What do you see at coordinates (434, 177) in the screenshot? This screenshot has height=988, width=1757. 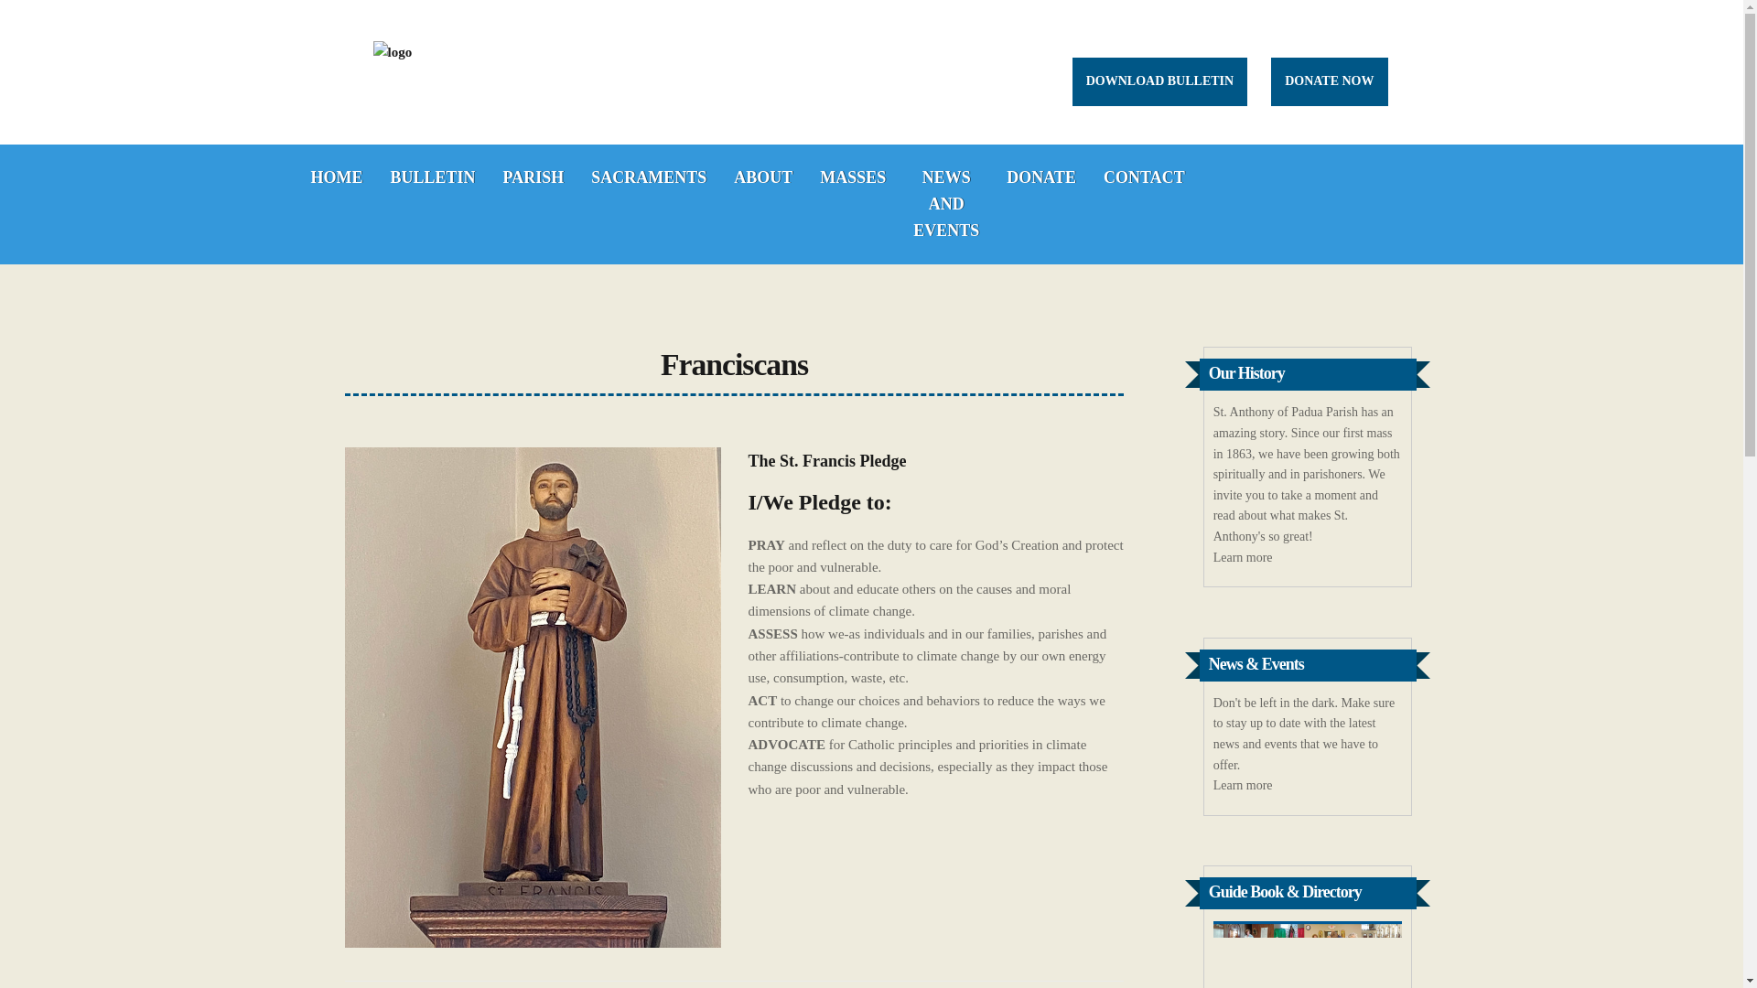 I see `BULLETIN` at bounding box center [434, 177].